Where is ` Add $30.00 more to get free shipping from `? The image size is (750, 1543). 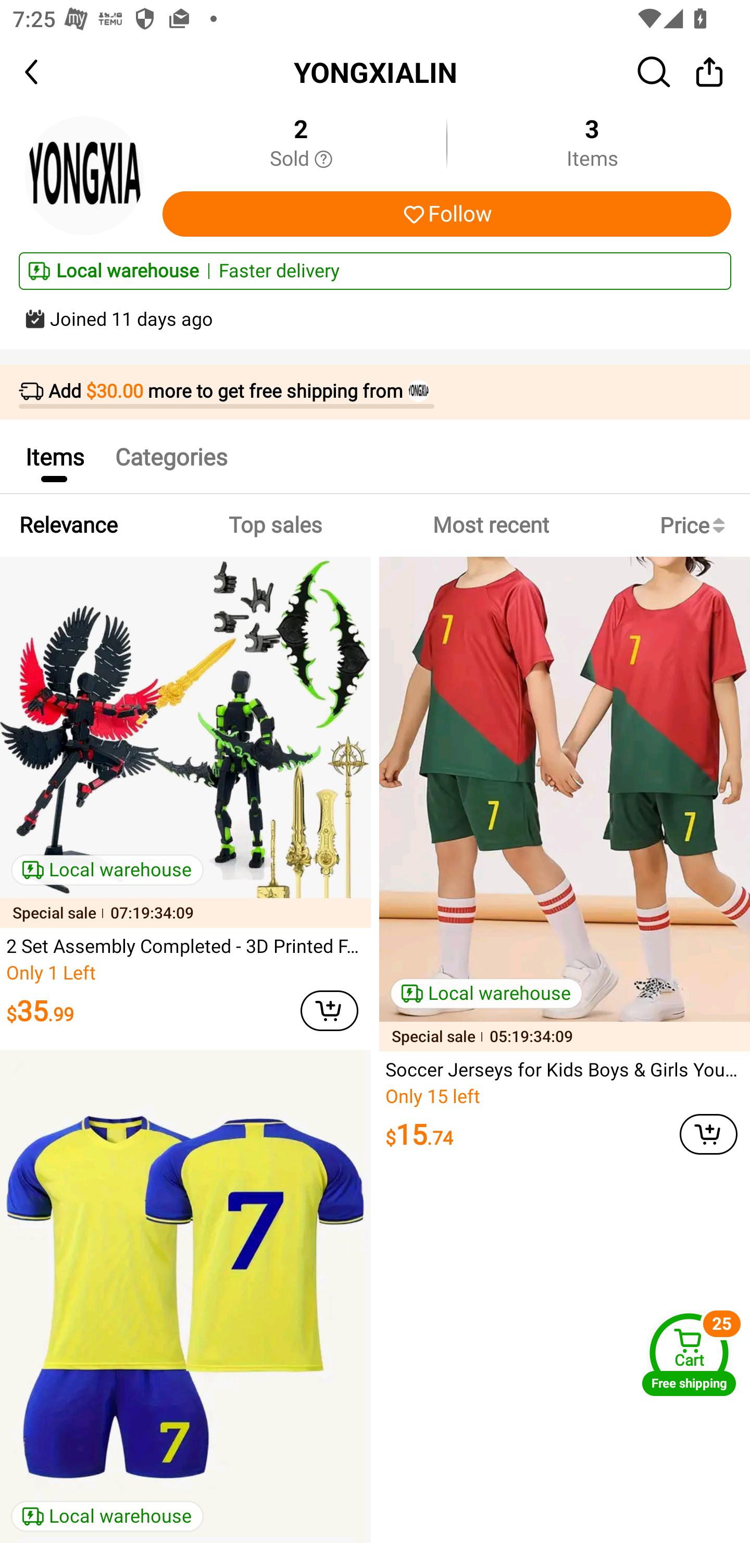  Add $30.00 more to get free shipping from  is located at coordinates (375, 393).